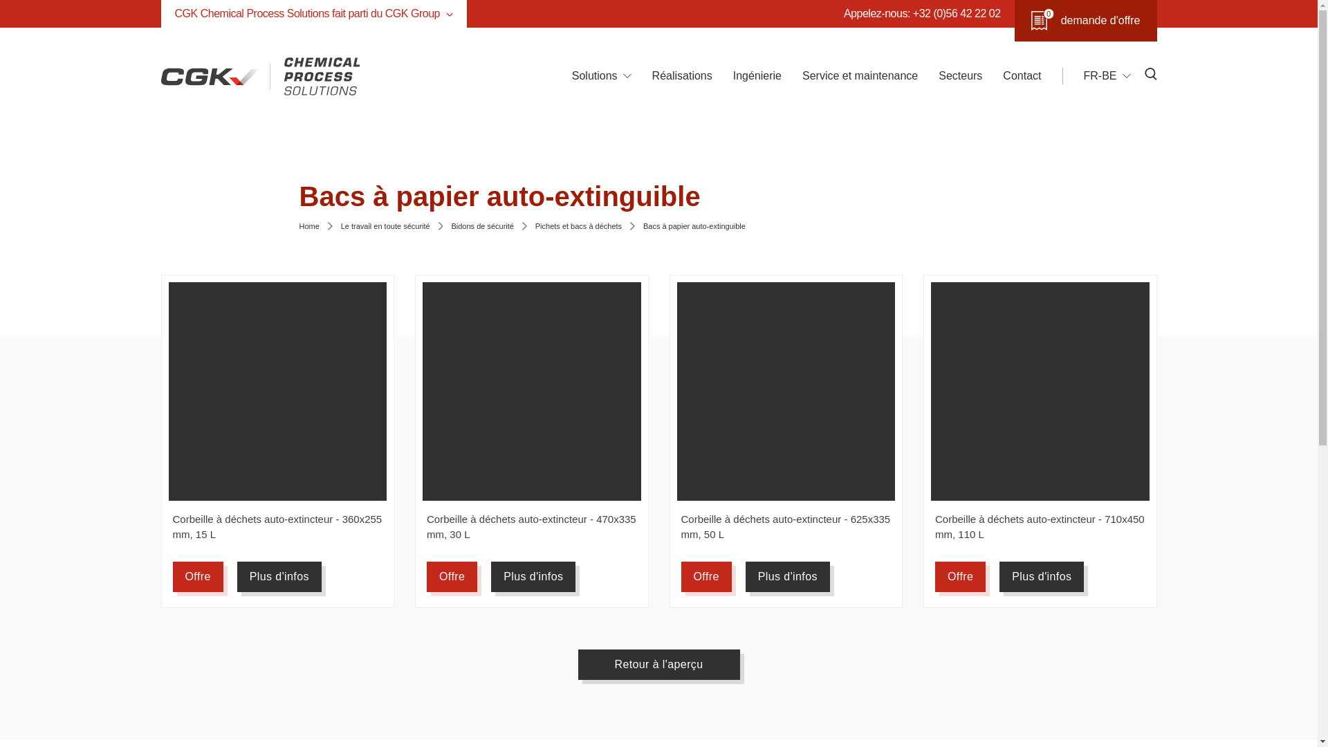 The height and width of the screenshot is (747, 1328). Describe the element at coordinates (937, 154) in the screenshot. I see `Recherche` at that location.